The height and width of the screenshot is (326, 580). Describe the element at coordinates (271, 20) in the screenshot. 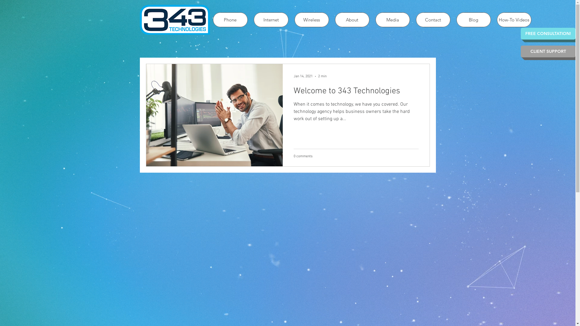

I see `Internet` at that location.